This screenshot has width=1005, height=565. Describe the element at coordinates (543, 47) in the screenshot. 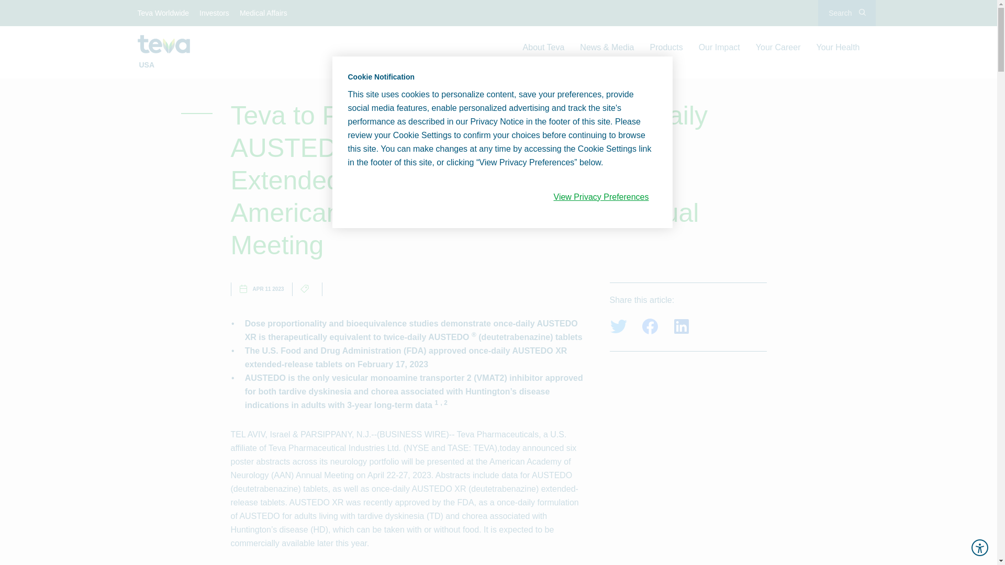

I see `About Teva` at that location.